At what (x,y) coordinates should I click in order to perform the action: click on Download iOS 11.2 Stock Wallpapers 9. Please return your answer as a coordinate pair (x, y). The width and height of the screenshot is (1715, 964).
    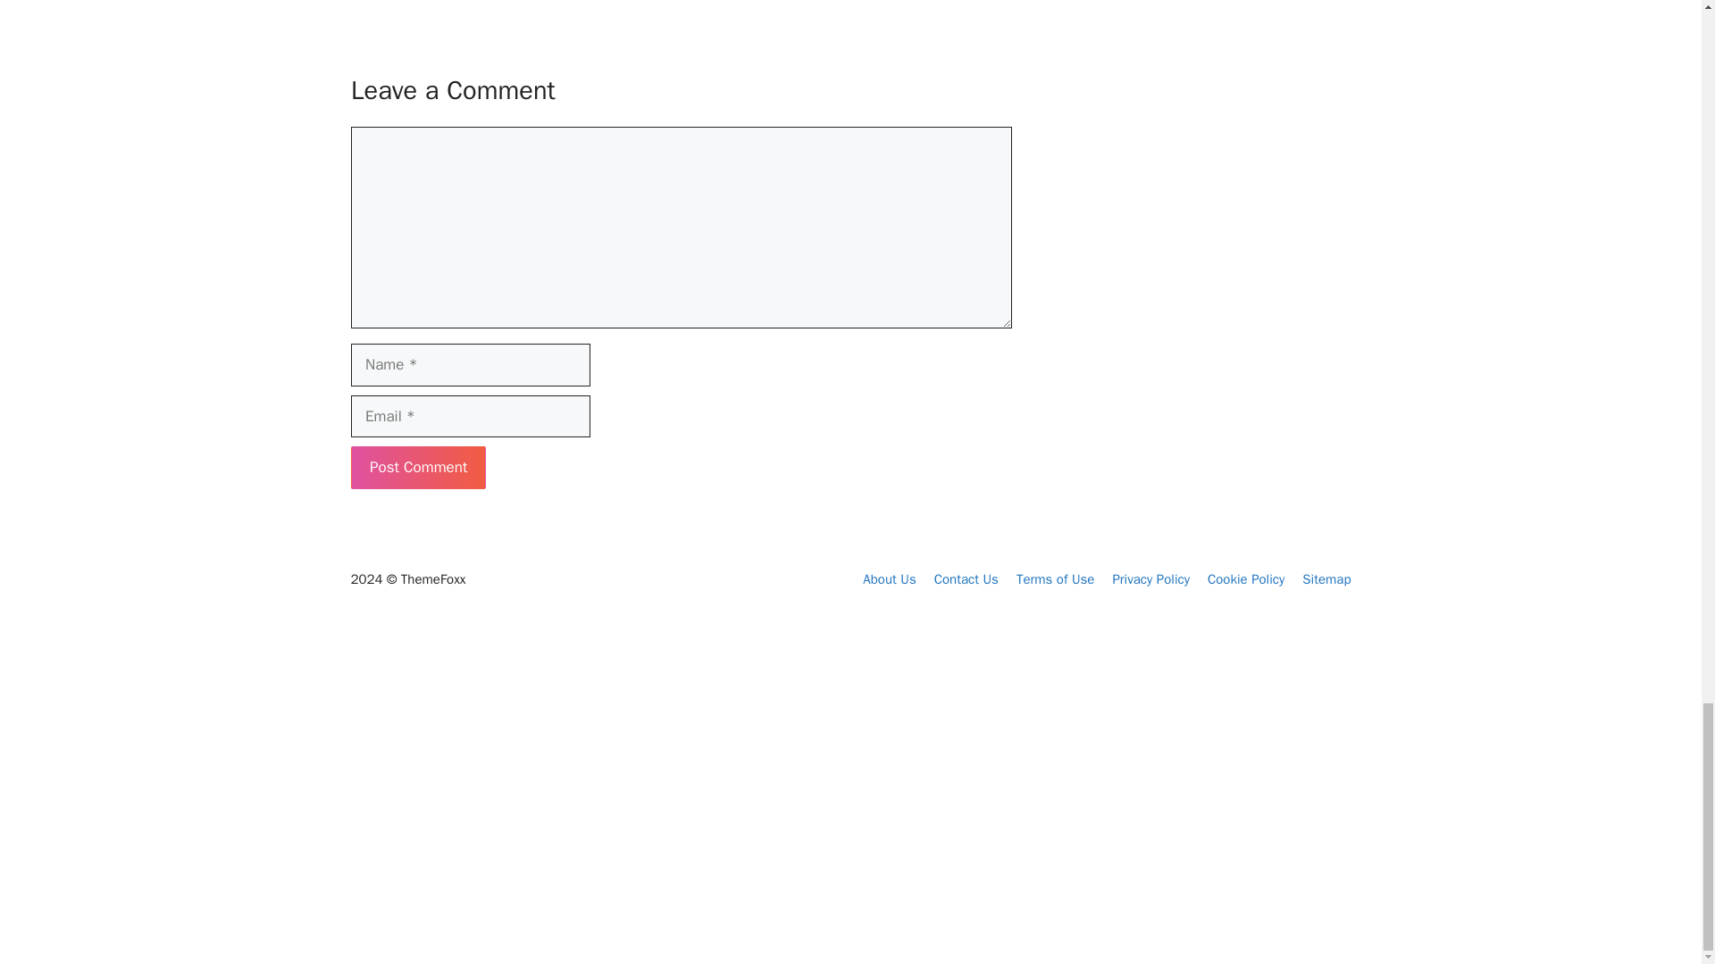
    Looking at the image, I should click on (643, 773).